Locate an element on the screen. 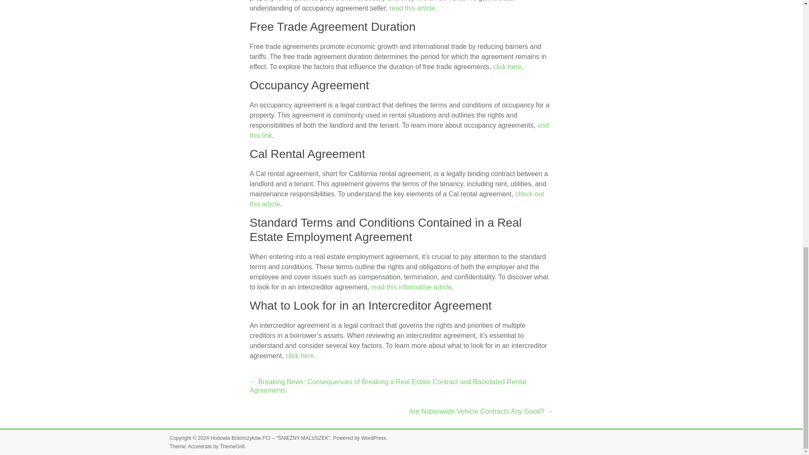 The height and width of the screenshot is (455, 809). read this article is located at coordinates (412, 8).